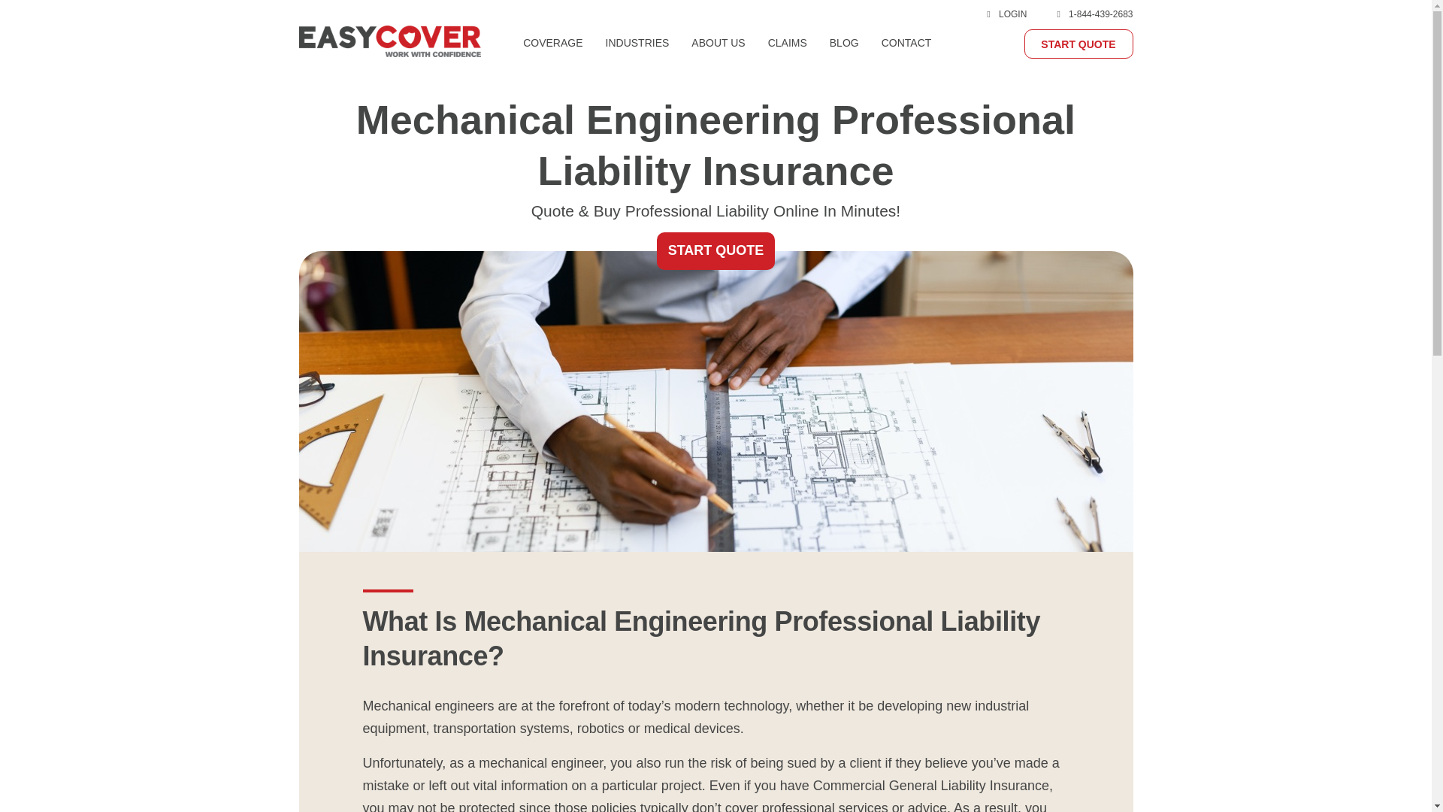 The height and width of the screenshot is (812, 1443). Describe the element at coordinates (552, 60) in the screenshot. I see `COVERAGE` at that location.